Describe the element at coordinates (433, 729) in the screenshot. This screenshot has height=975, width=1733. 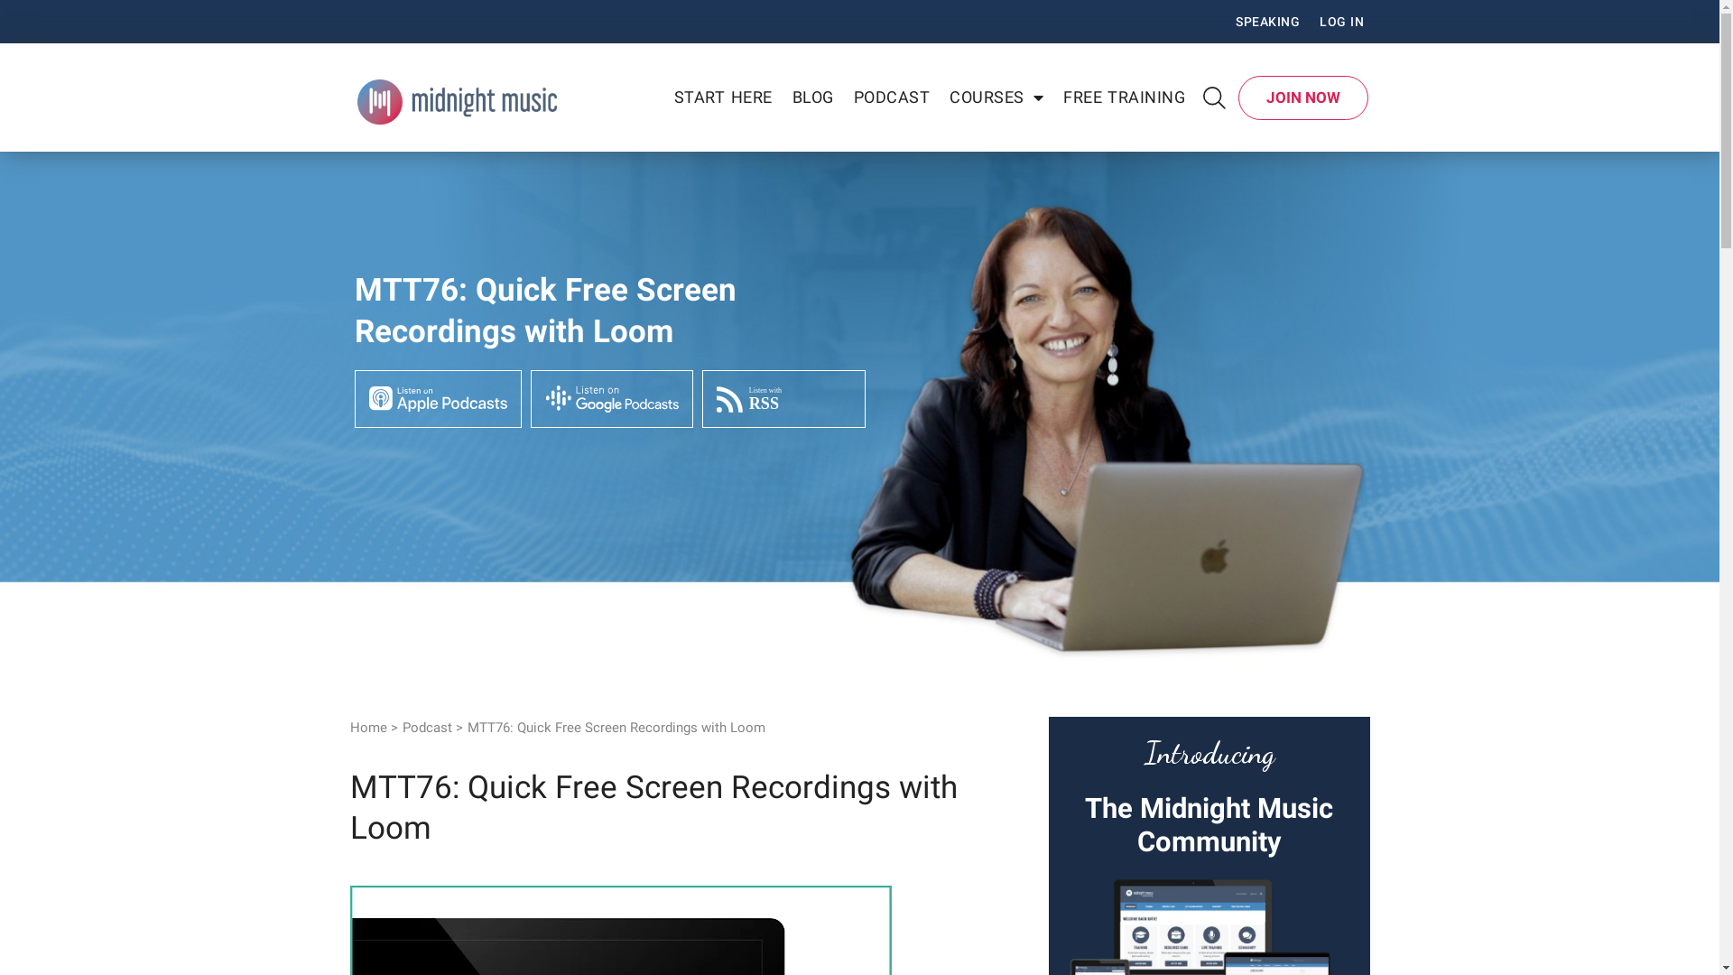
I see `Podcast >` at that location.